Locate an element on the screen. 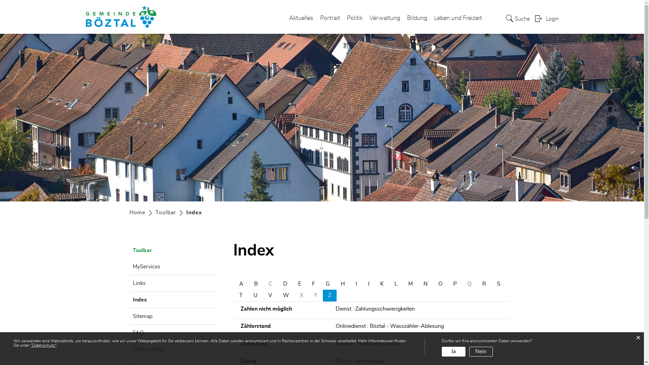 The height and width of the screenshot is (365, 649). Toolbar is located at coordinates (166, 213).